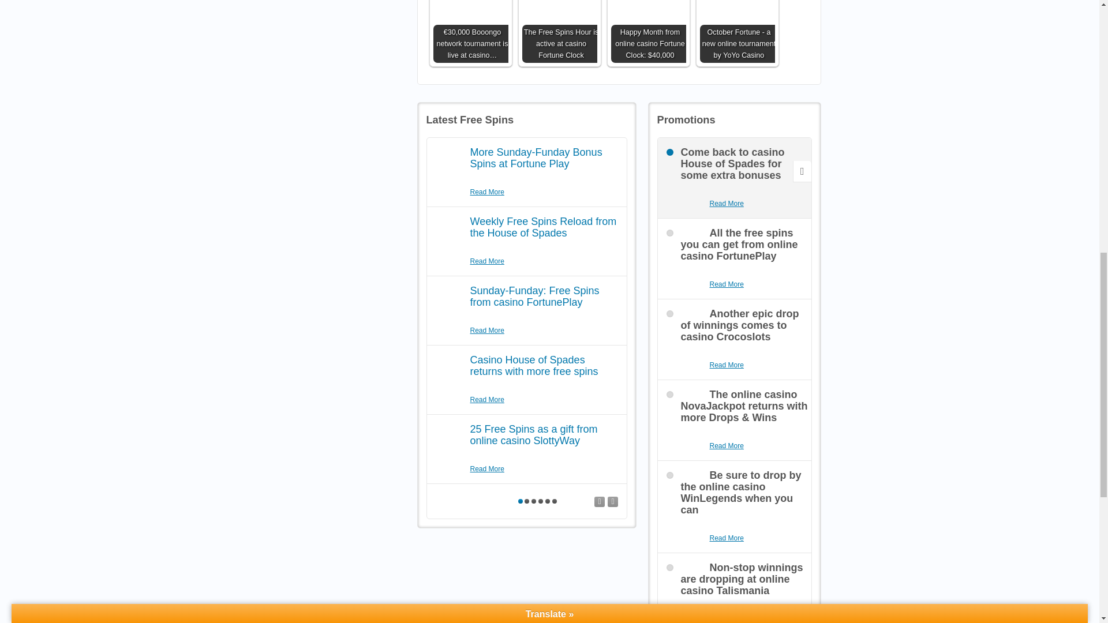 The height and width of the screenshot is (623, 1108). I want to click on Read More, so click(727, 618).